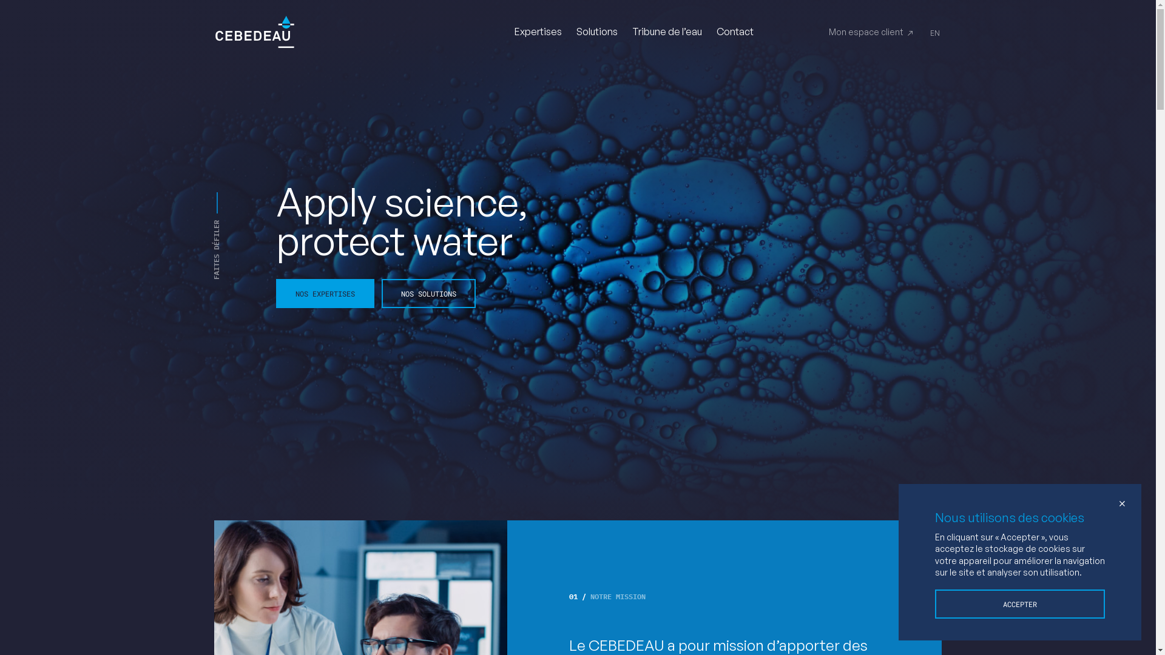 The width and height of the screenshot is (1165, 655). Describe the element at coordinates (325, 294) in the screenshot. I see `NOS EXPERTISES` at that location.